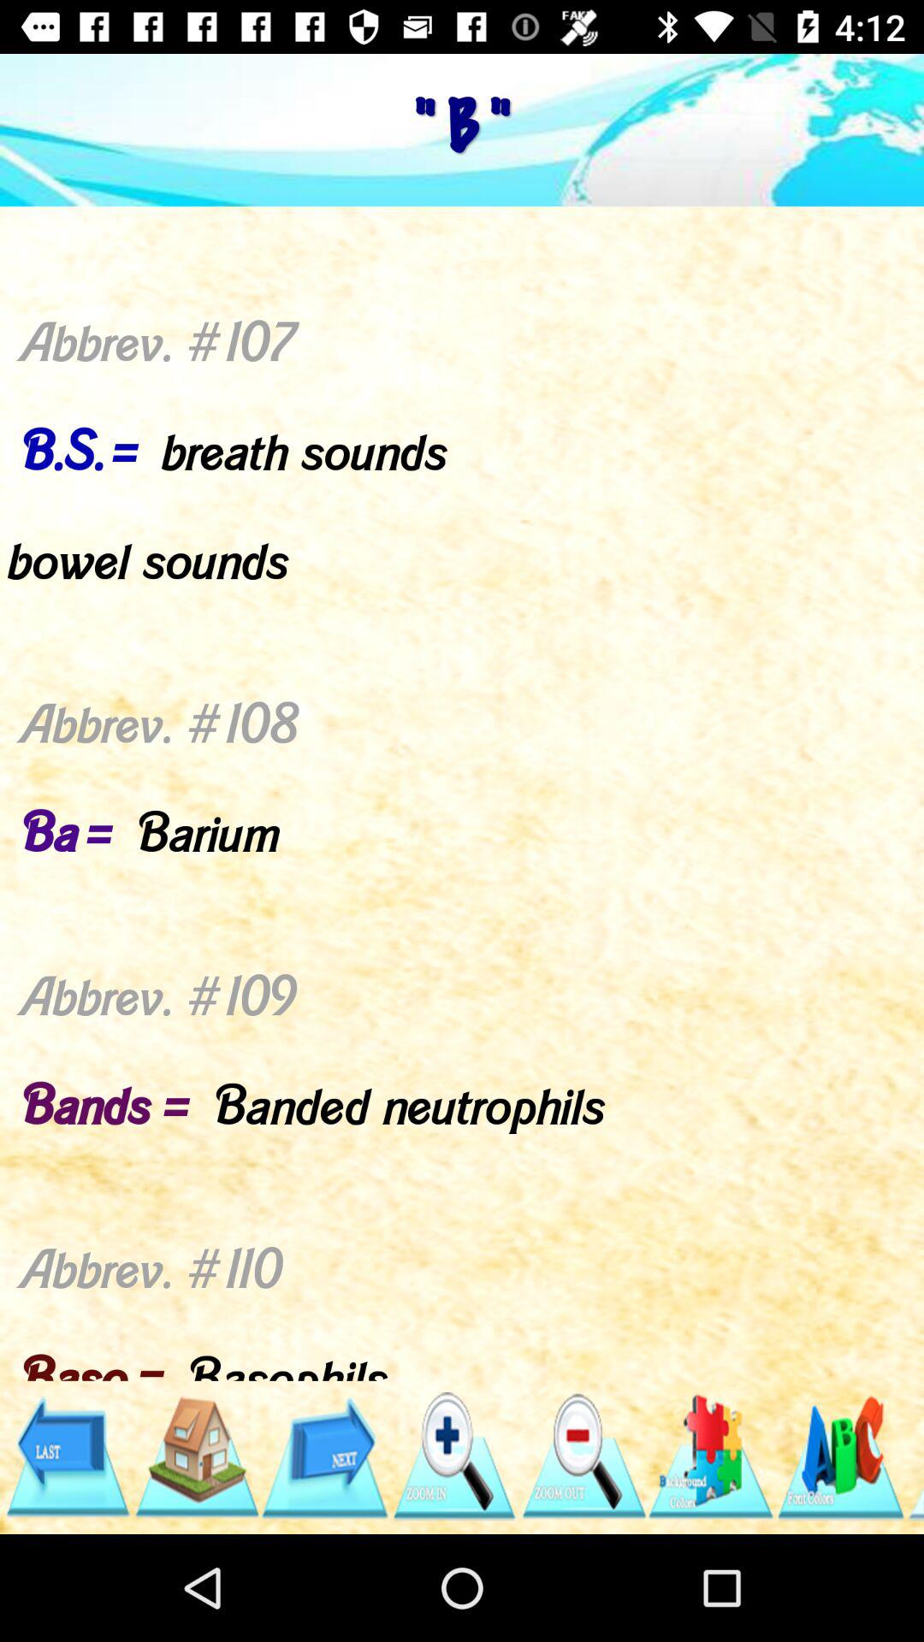  I want to click on click icon, so click(453, 1457).